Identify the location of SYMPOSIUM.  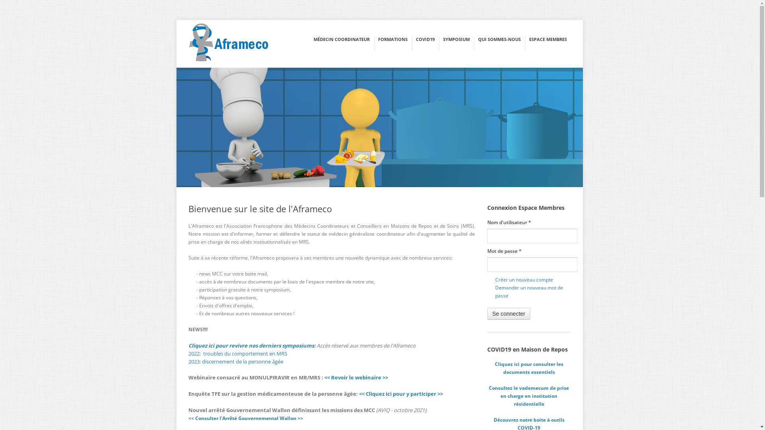
(457, 39).